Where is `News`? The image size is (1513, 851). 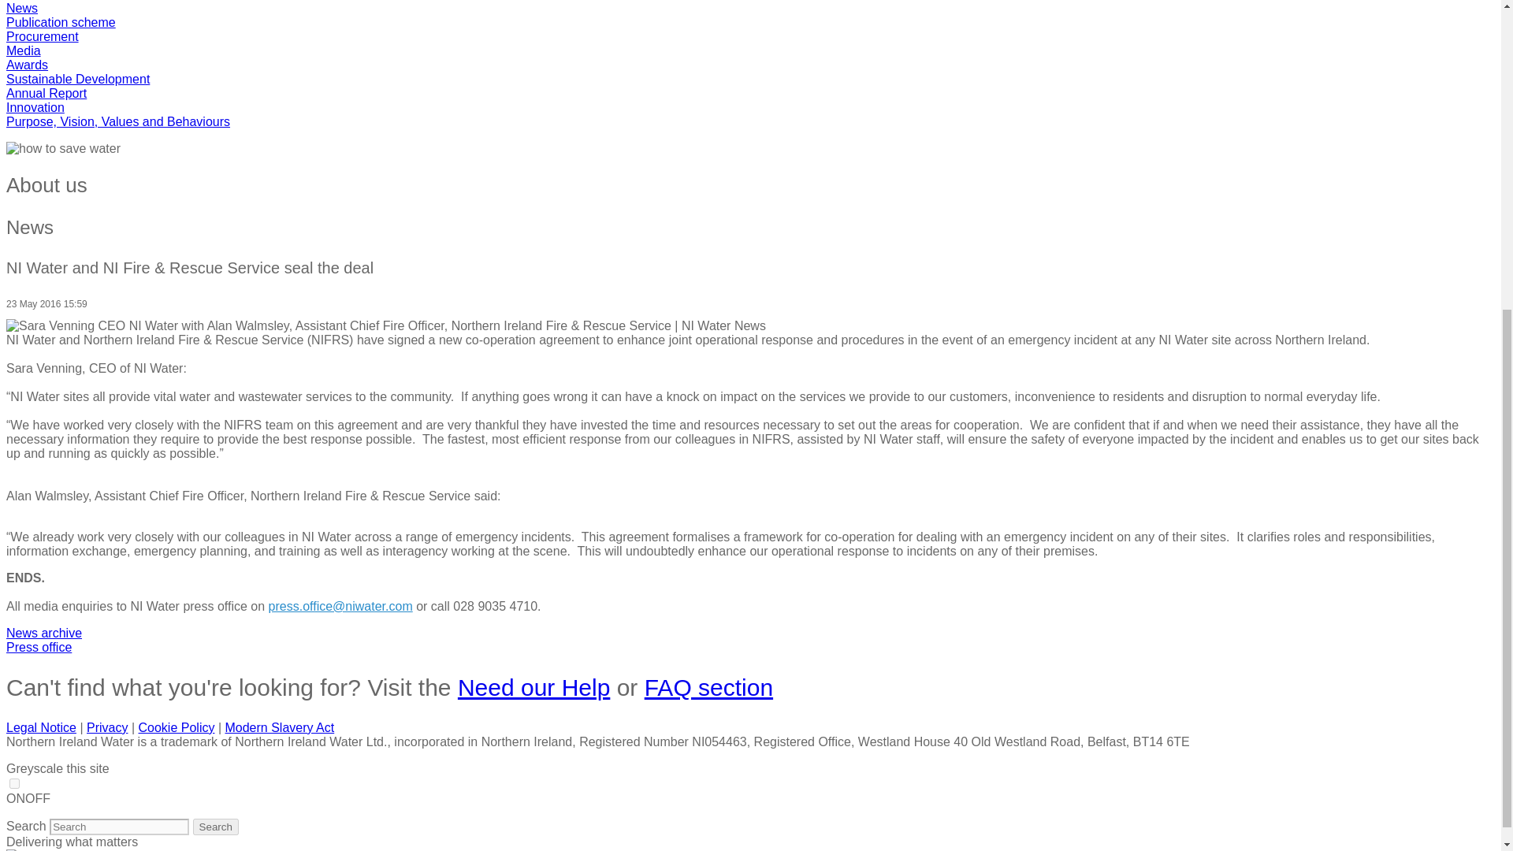 News is located at coordinates (22, 8).